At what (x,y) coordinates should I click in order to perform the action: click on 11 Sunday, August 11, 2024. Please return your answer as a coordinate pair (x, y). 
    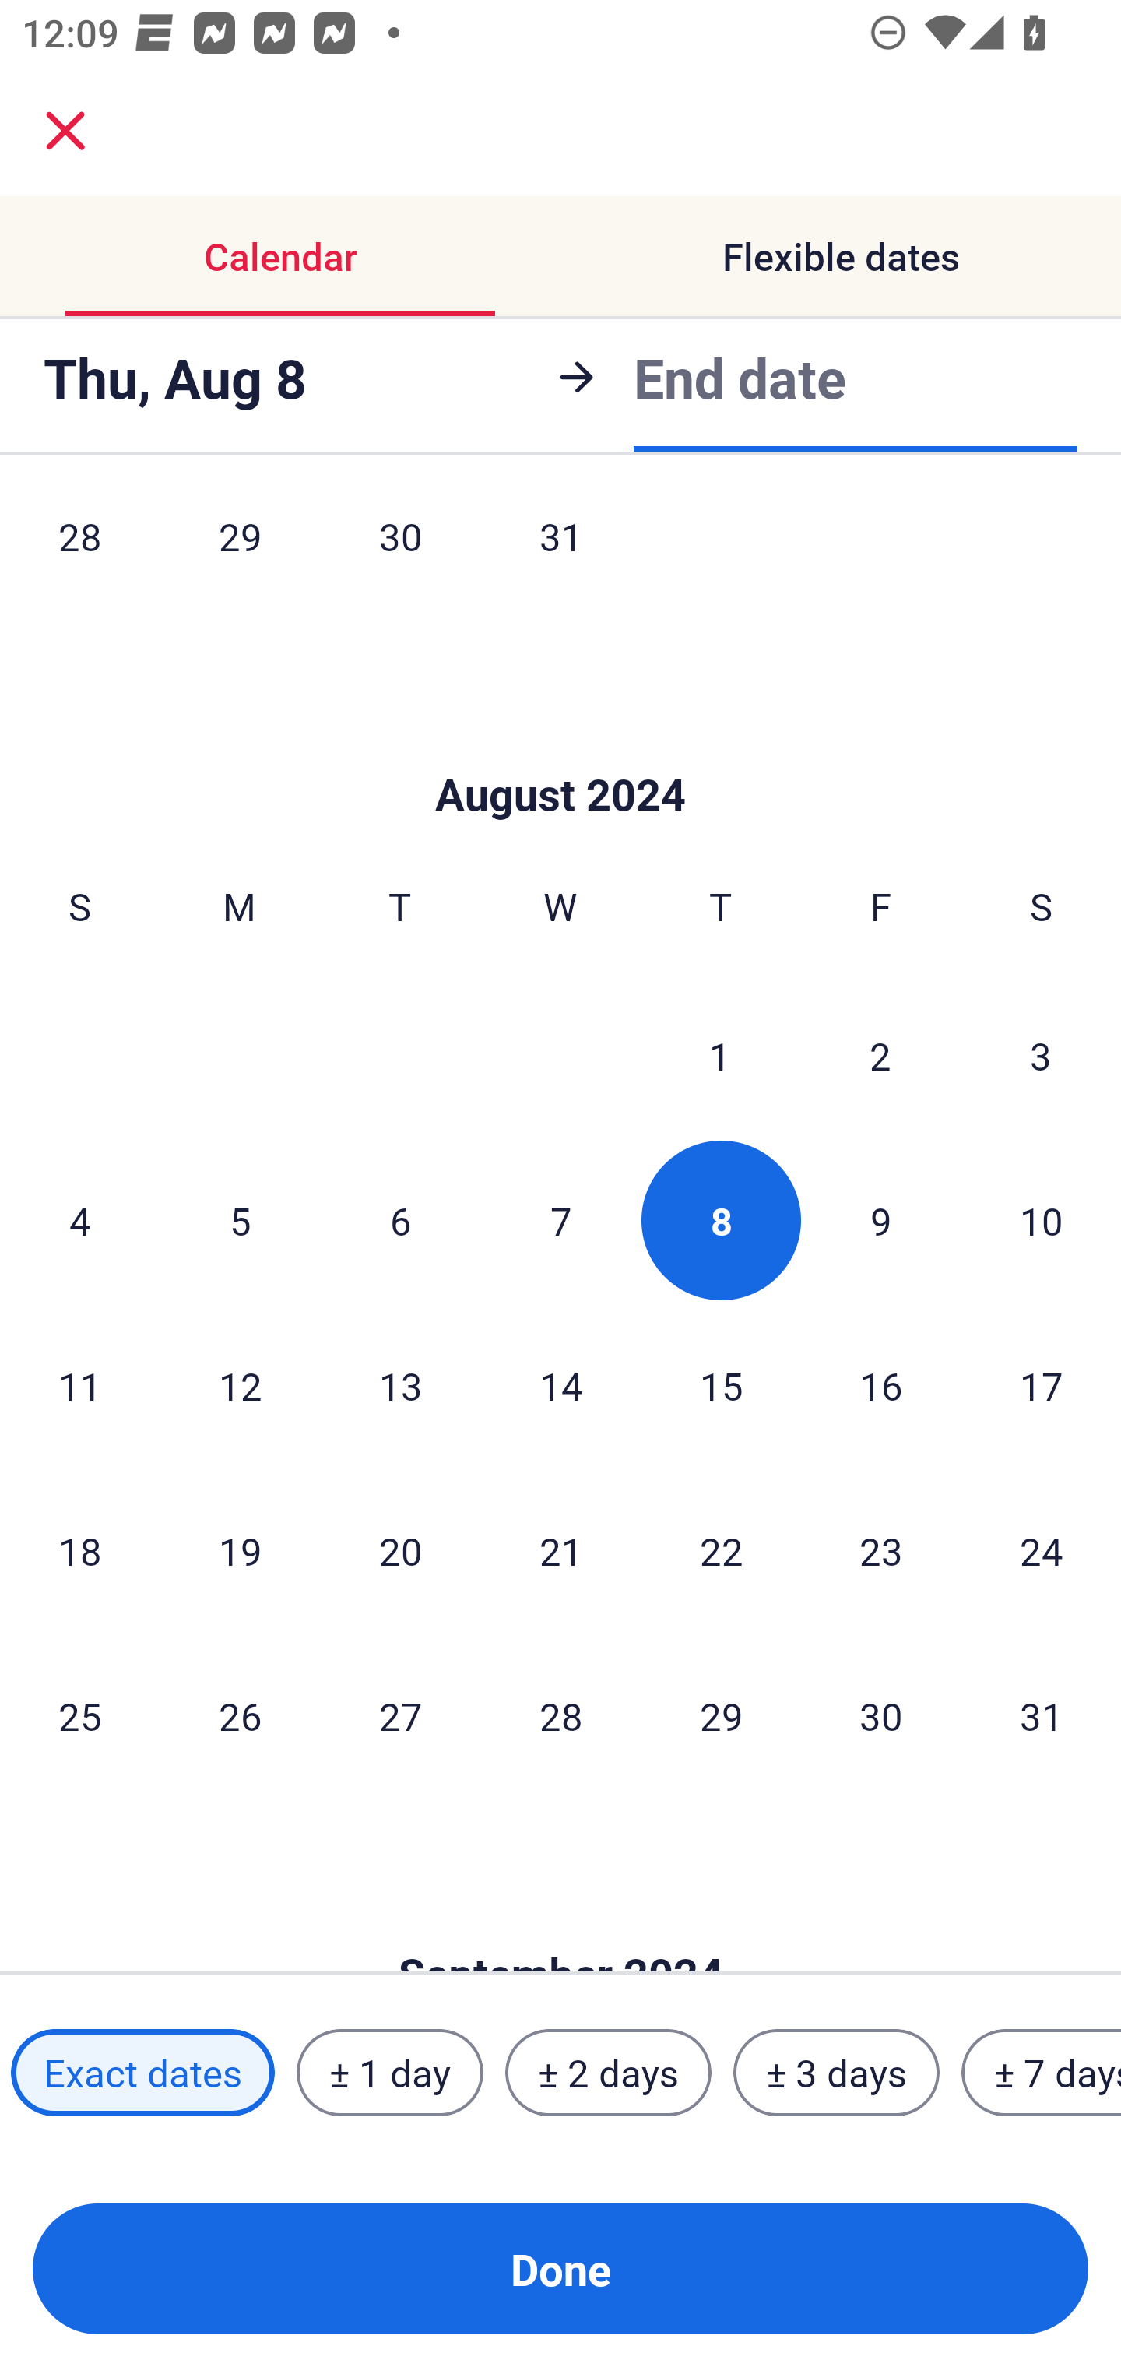
    Looking at the image, I should click on (79, 1386).